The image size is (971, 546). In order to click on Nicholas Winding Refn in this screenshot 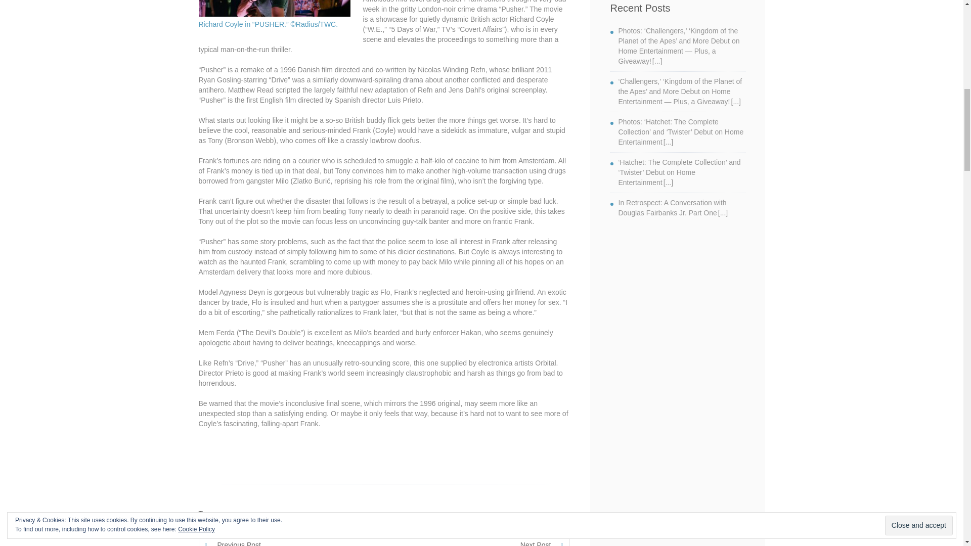, I will do `click(316, 514)`.